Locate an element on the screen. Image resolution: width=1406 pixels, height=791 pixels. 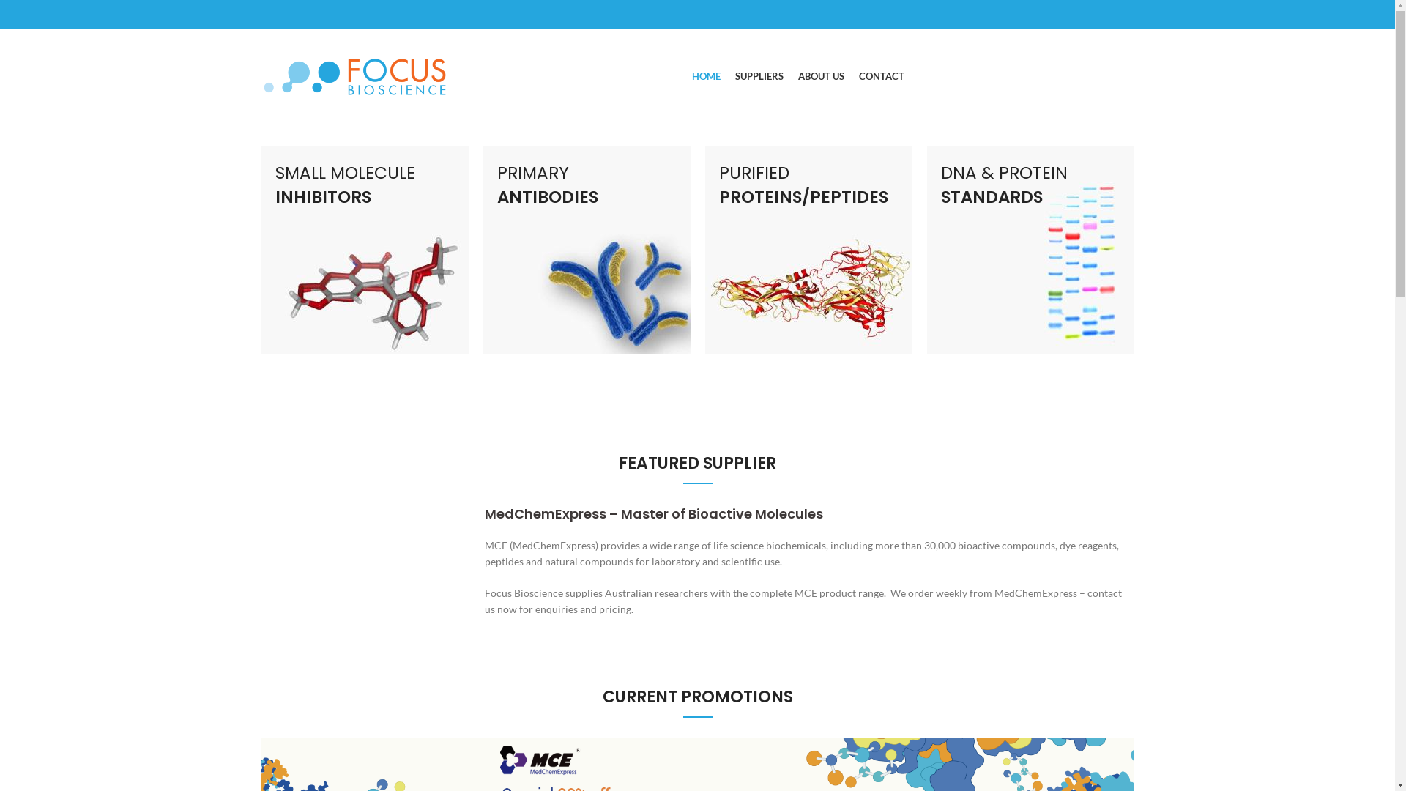
ABOUT US is located at coordinates (822, 77).